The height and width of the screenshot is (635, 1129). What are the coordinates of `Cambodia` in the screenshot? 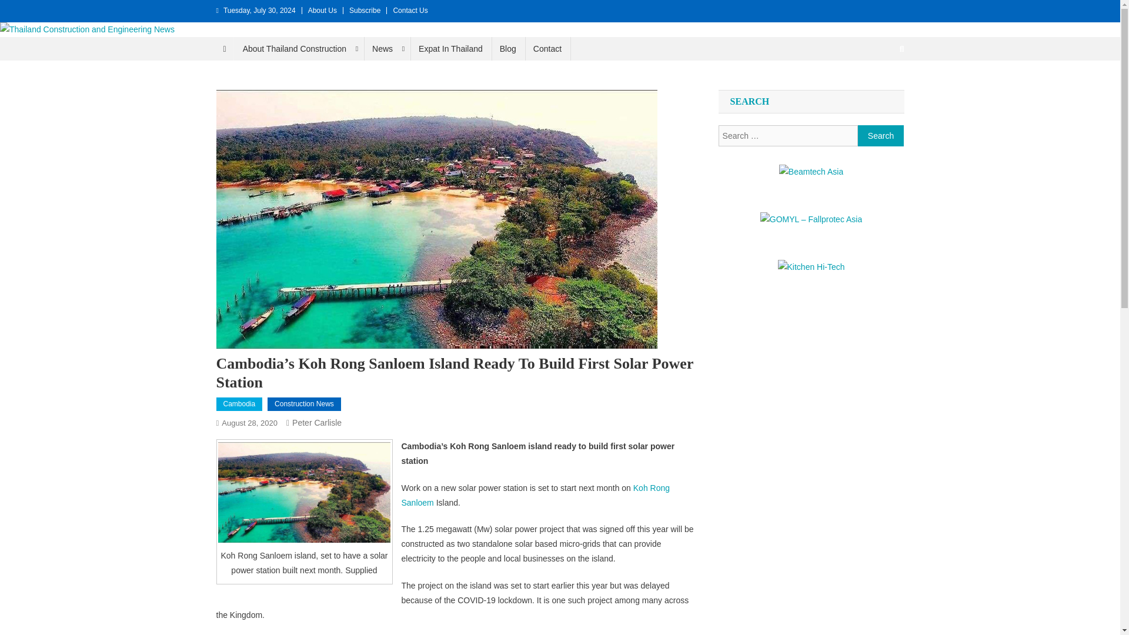 It's located at (240, 405).